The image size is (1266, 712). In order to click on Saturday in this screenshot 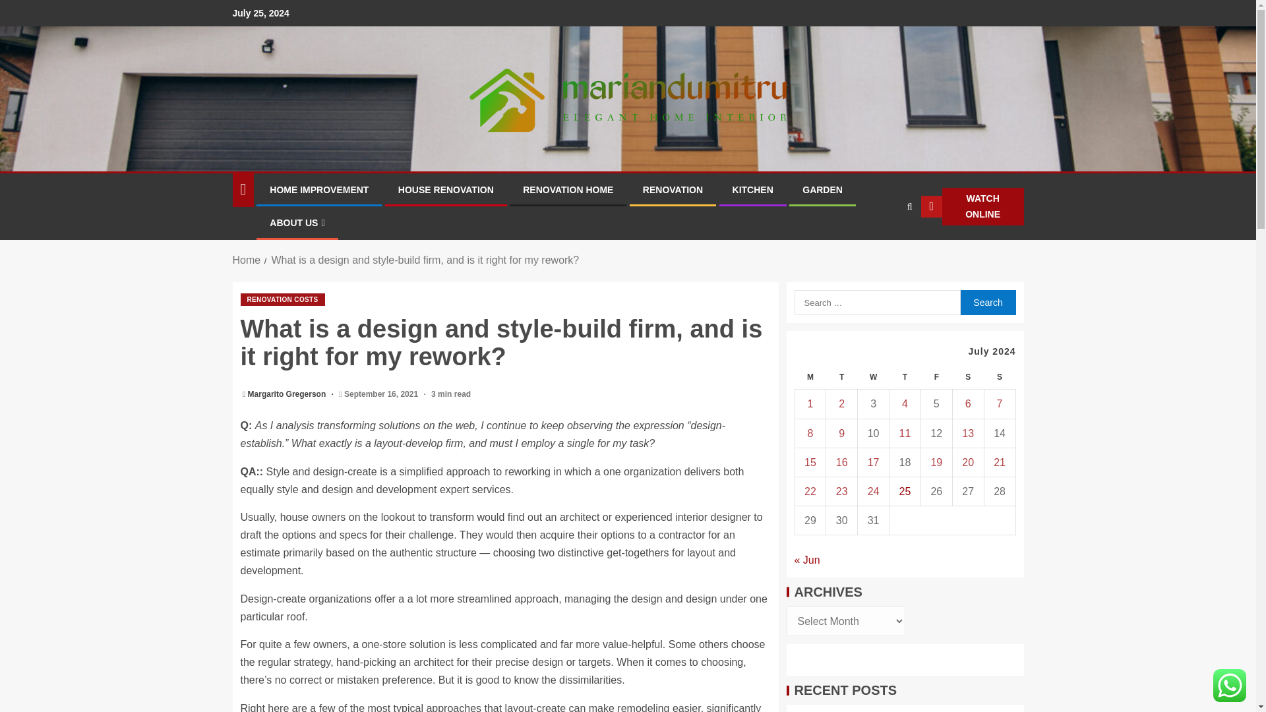, I will do `click(967, 377)`.